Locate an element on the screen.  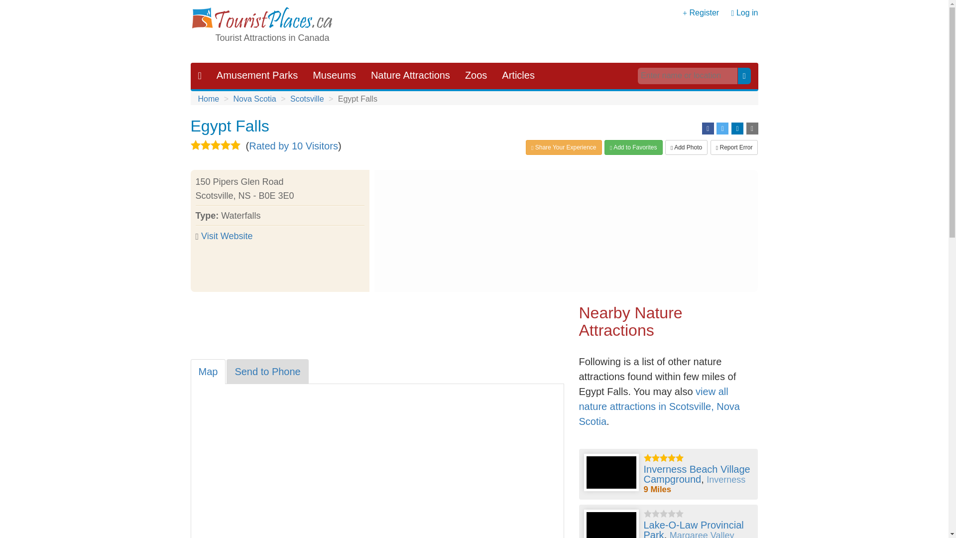
Rated by 10 Visitors is located at coordinates (293, 145).